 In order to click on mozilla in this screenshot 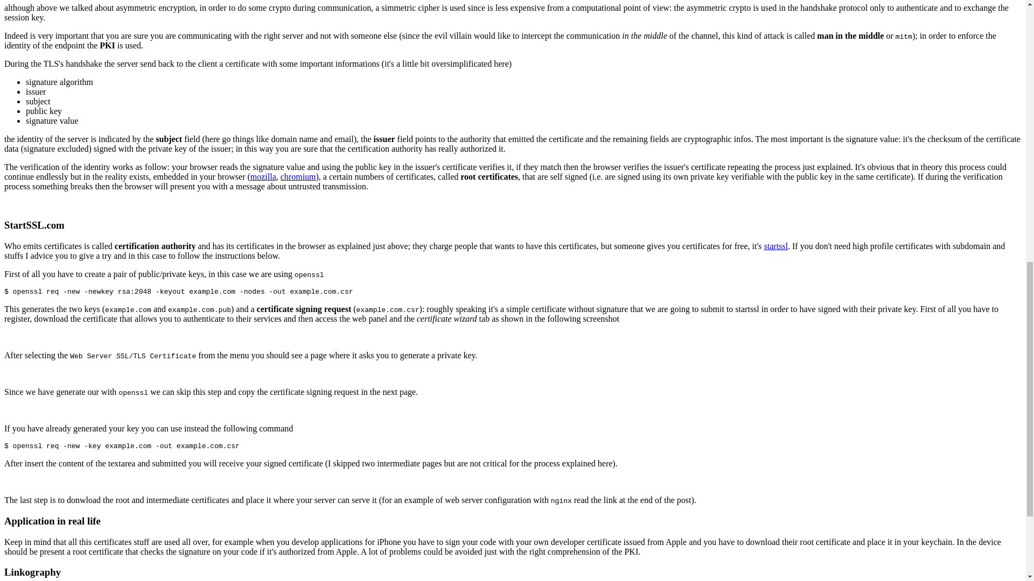, I will do `click(263, 176)`.